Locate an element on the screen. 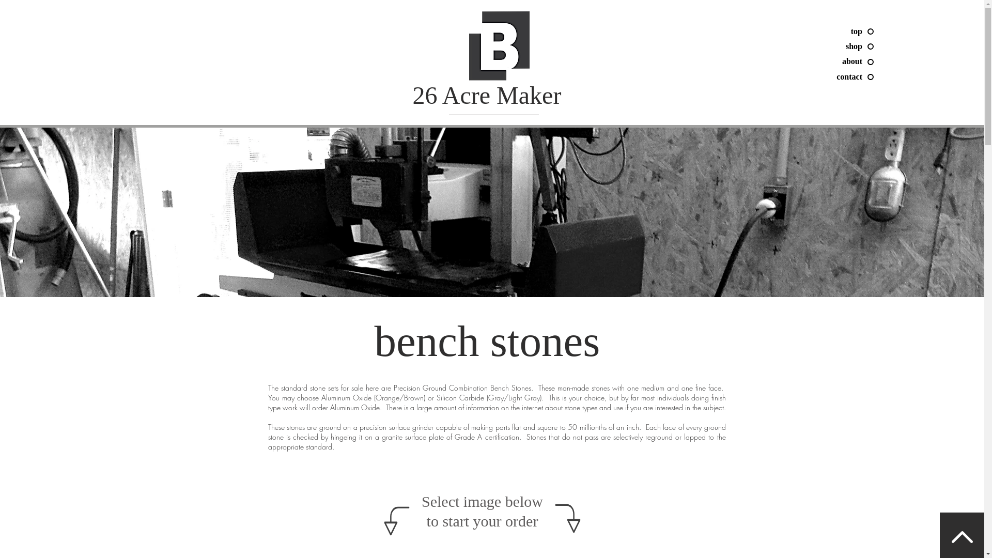  shop is located at coordinates (796, 47).